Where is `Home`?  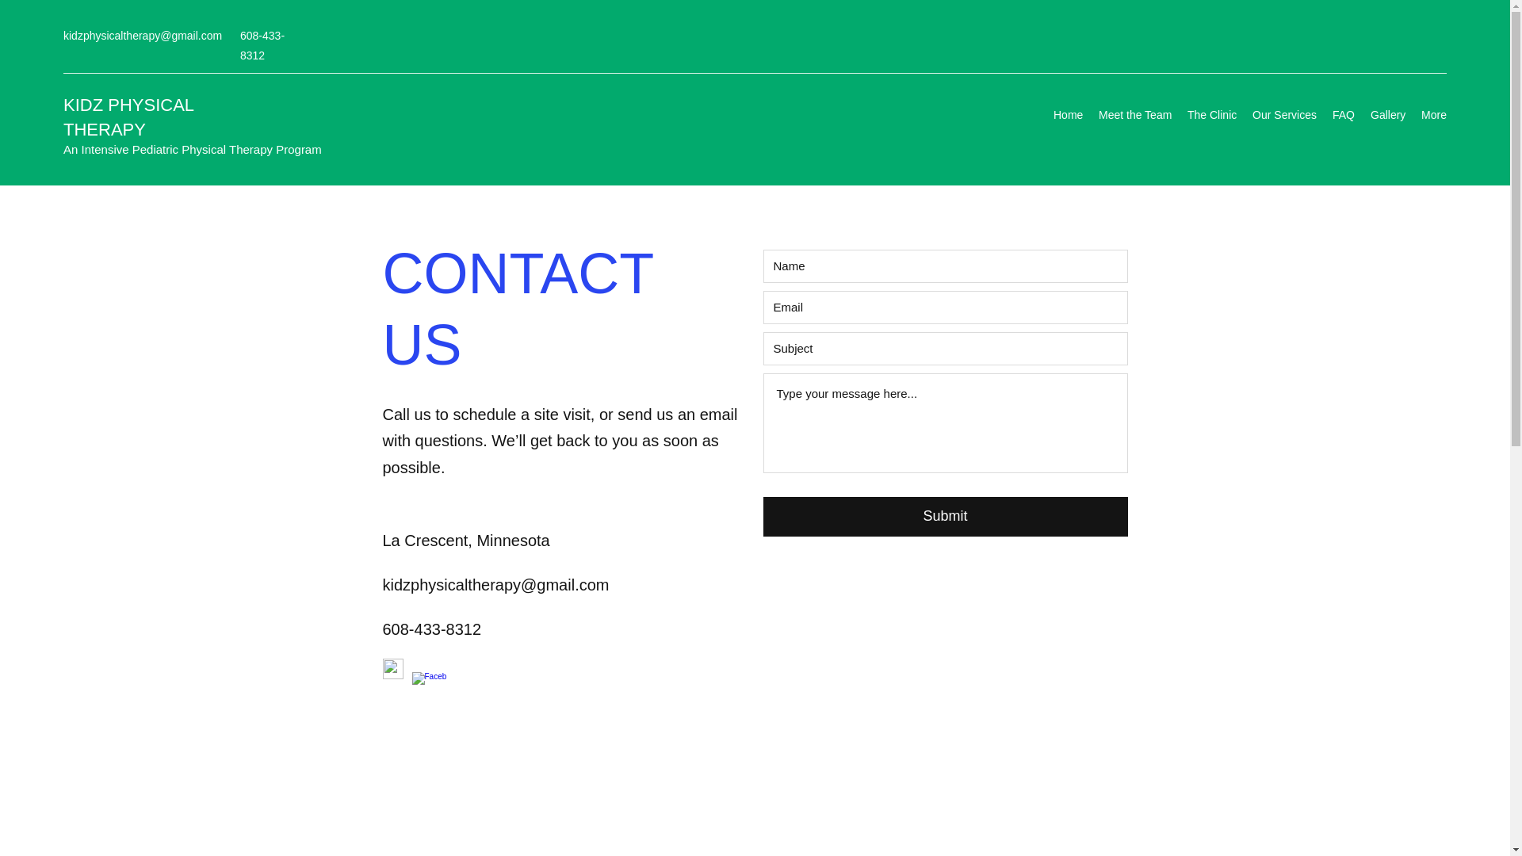 Home is located at coordinates (1069, 114).